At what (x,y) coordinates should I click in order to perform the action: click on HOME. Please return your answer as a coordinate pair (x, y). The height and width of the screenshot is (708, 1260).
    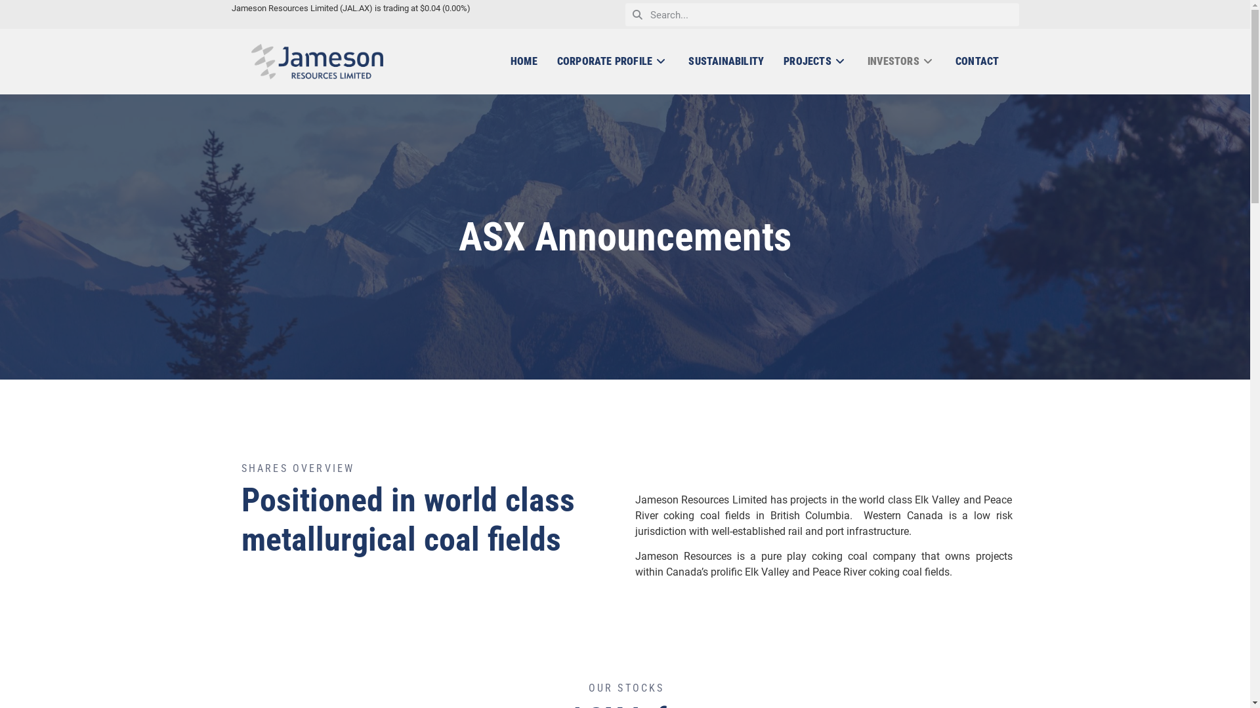
    Looking at the image, I should click on (529, 62).